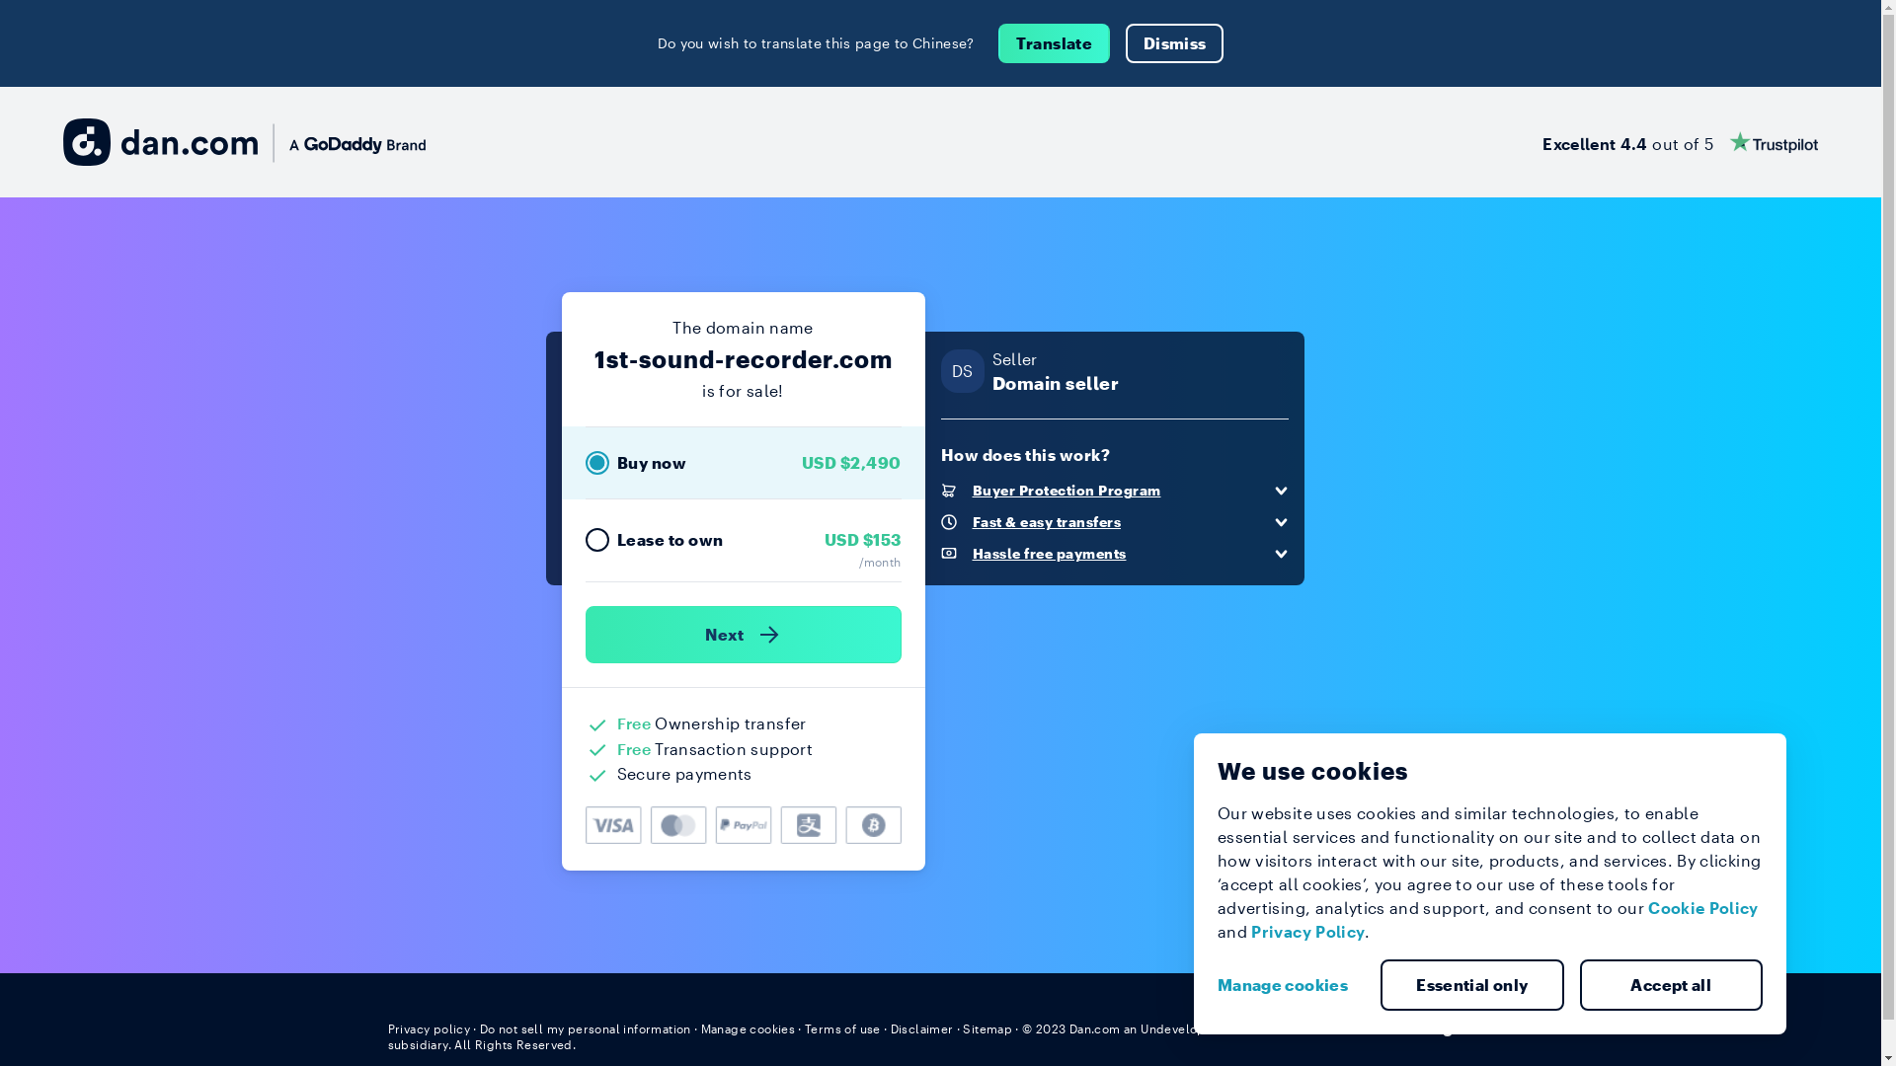 The image size is (1896, 1066). I want to click on Accept all, so click(1672, 985).